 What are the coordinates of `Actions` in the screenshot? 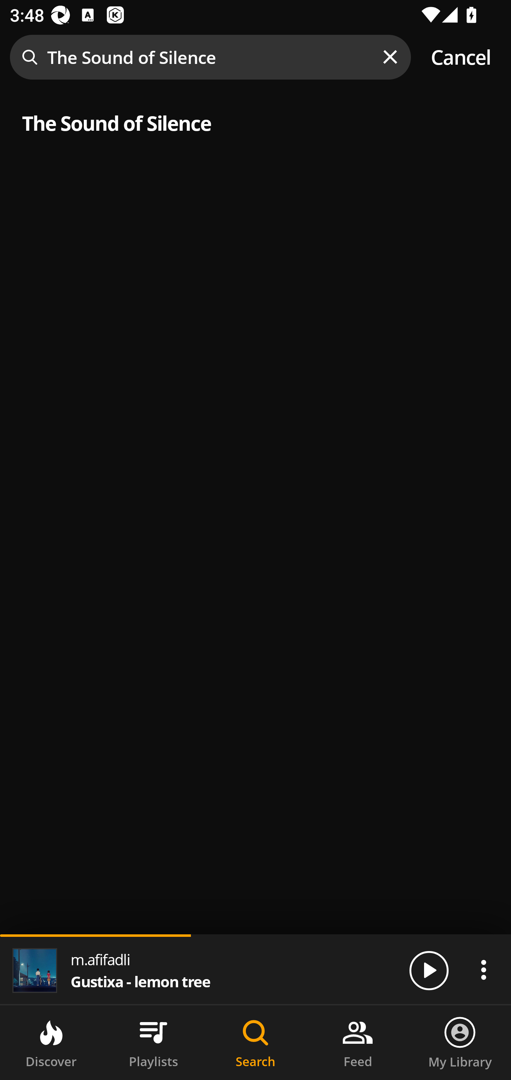 It's located at (483, 970).